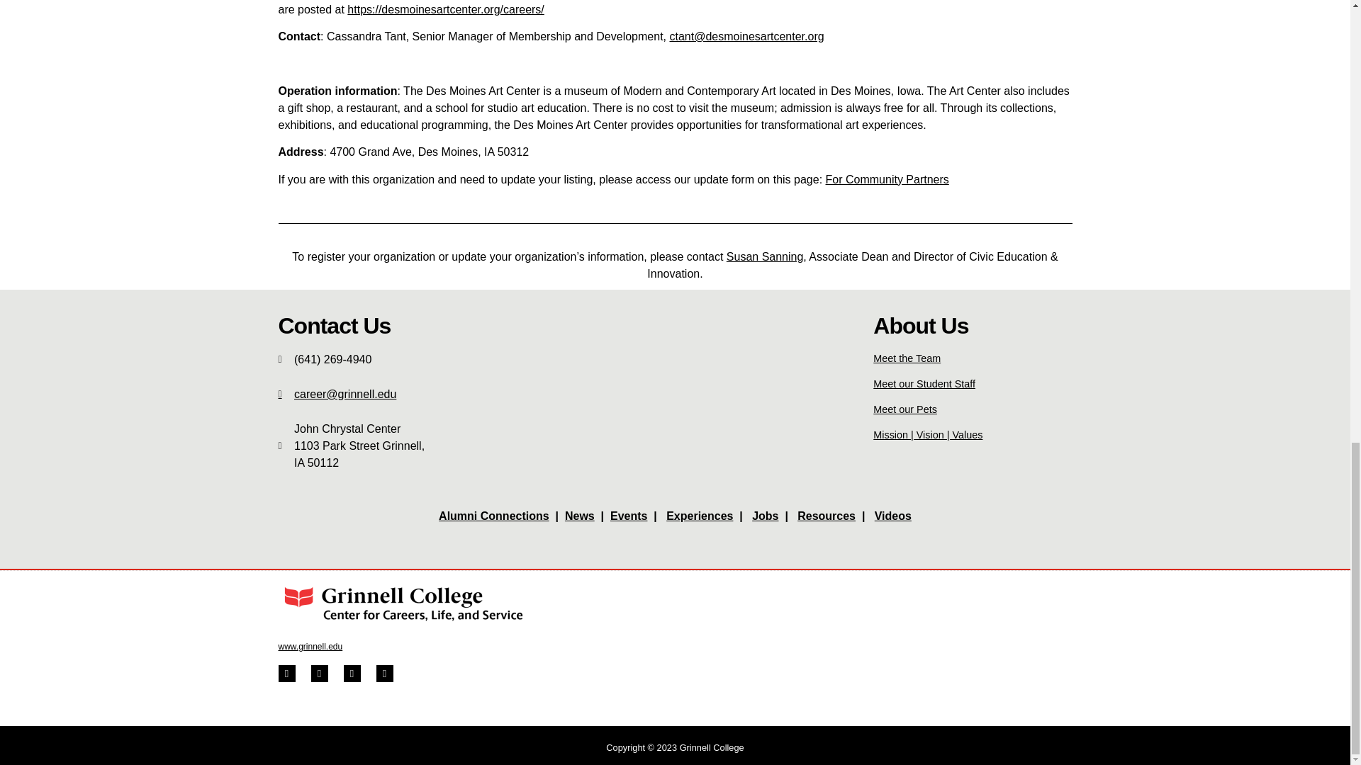 This screenshot has height=765, width=1361. I want to click on Meet the Team, so click(907, 358).